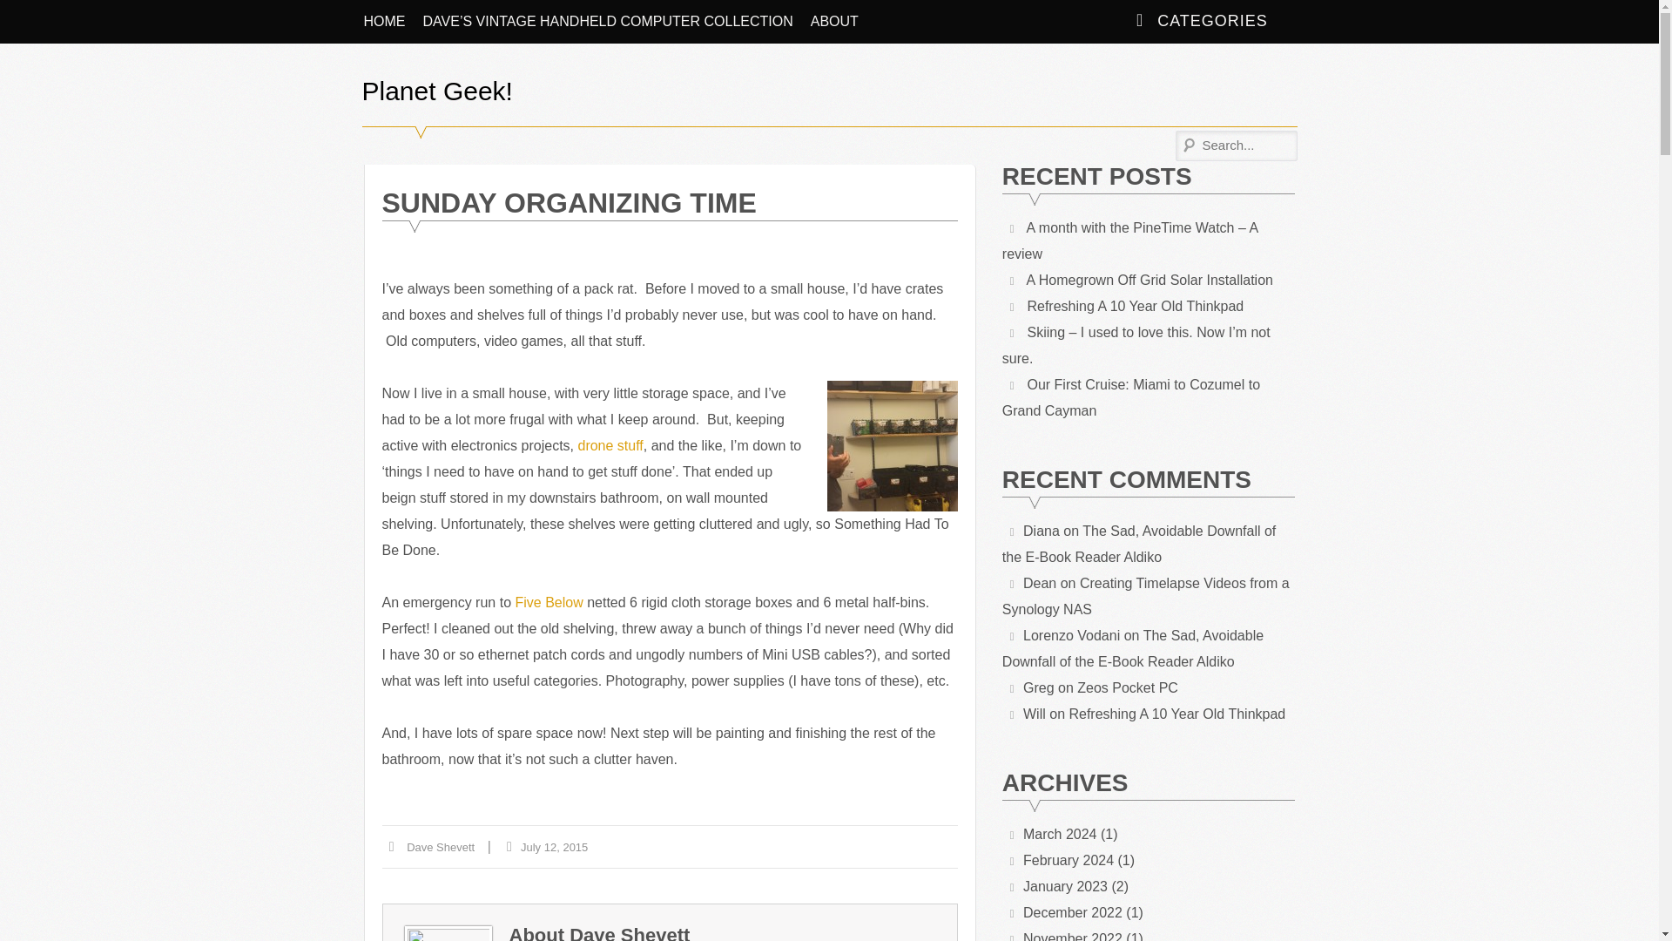  Describe the element at coordinates (629, 932) in the screenshot. I see `Posts by Dave Shevett` at that location.